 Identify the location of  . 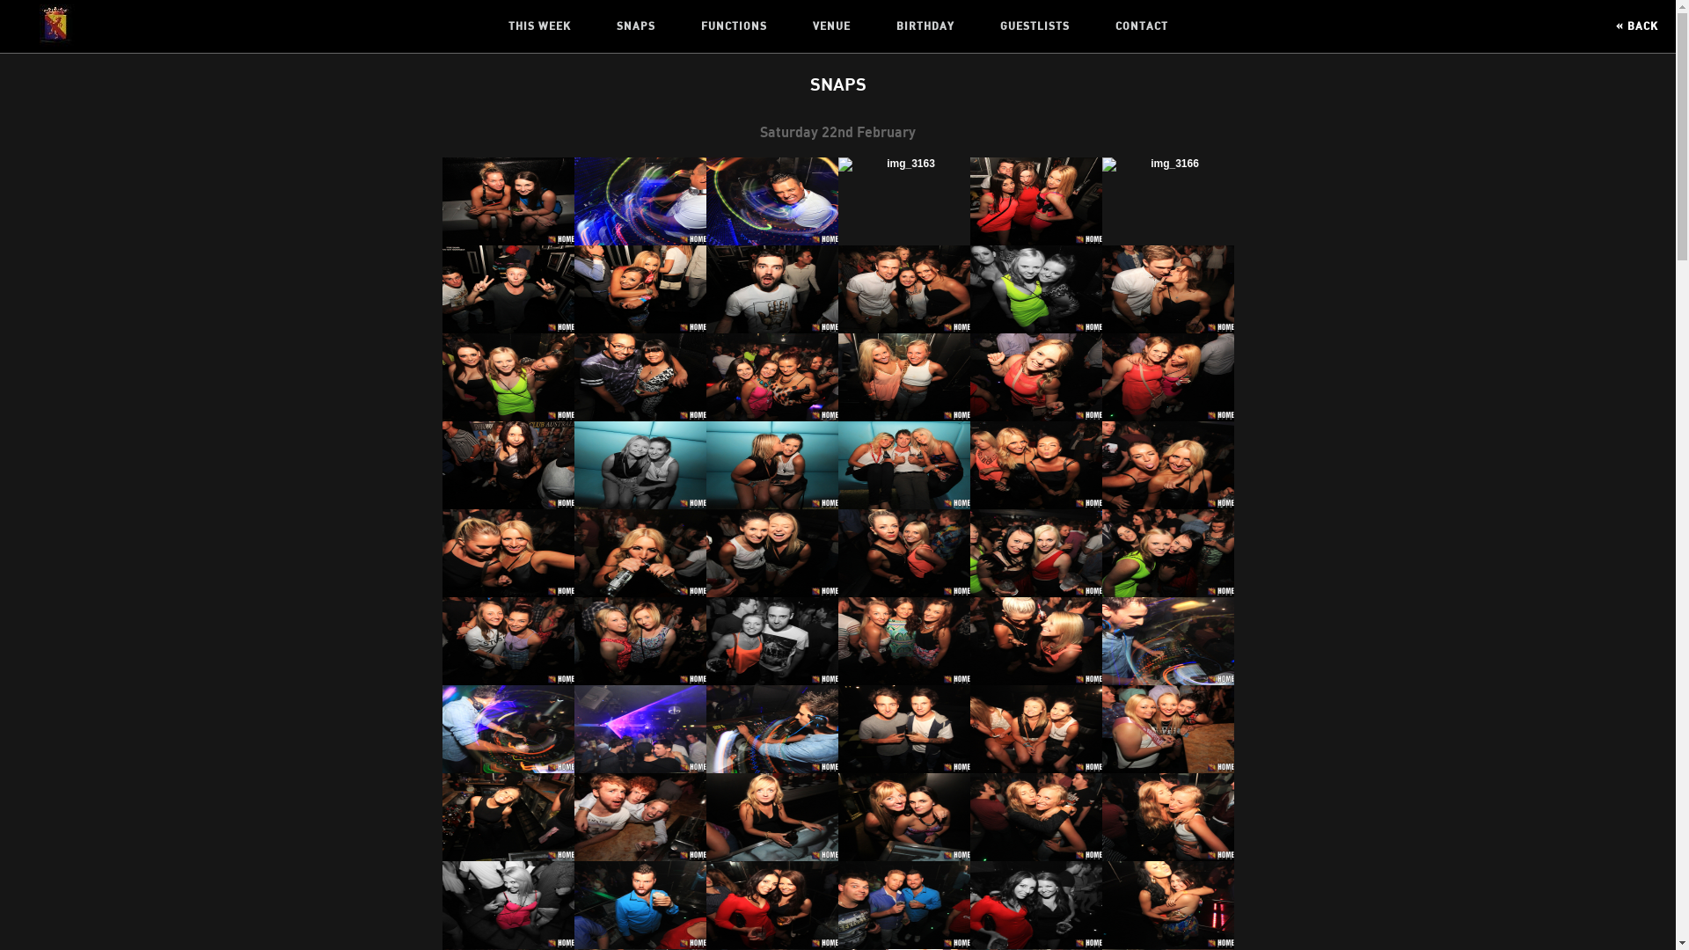
(1035, 201).